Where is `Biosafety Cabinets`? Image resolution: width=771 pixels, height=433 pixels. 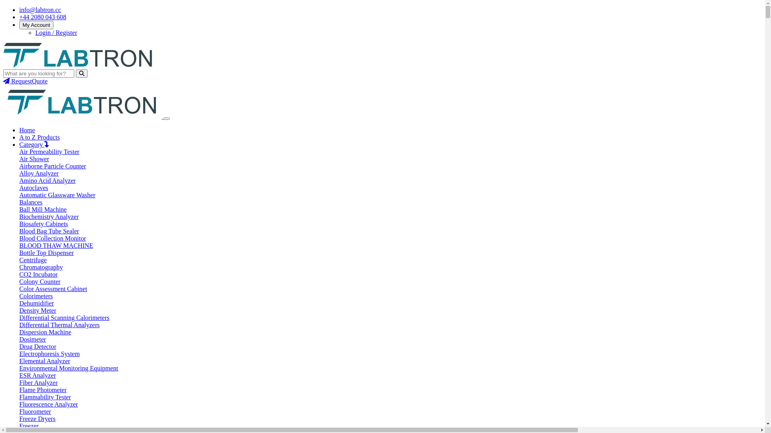 Biosafety Cabinets is located at coordinates (43, 224).